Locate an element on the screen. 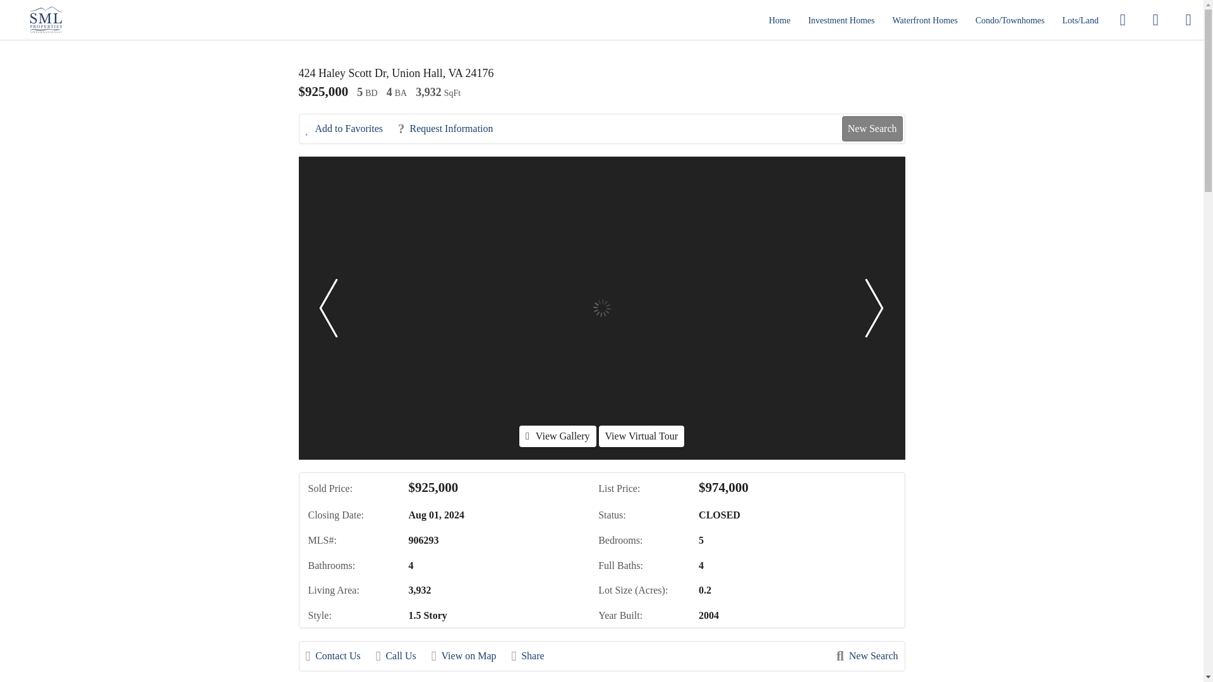  Request Information is located at coordinates (451, 129).